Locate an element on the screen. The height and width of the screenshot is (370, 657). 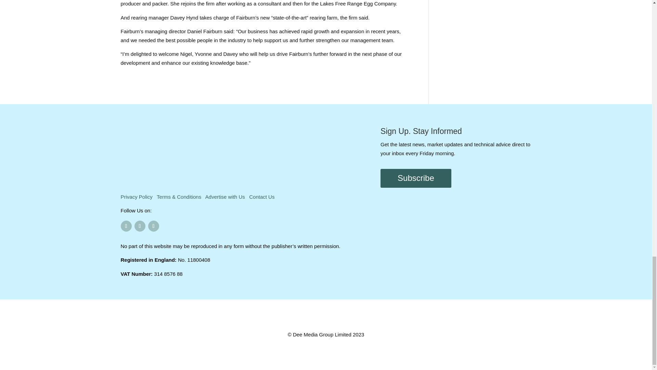
Follow on LinkedIn is located at coordinates (153, 226).